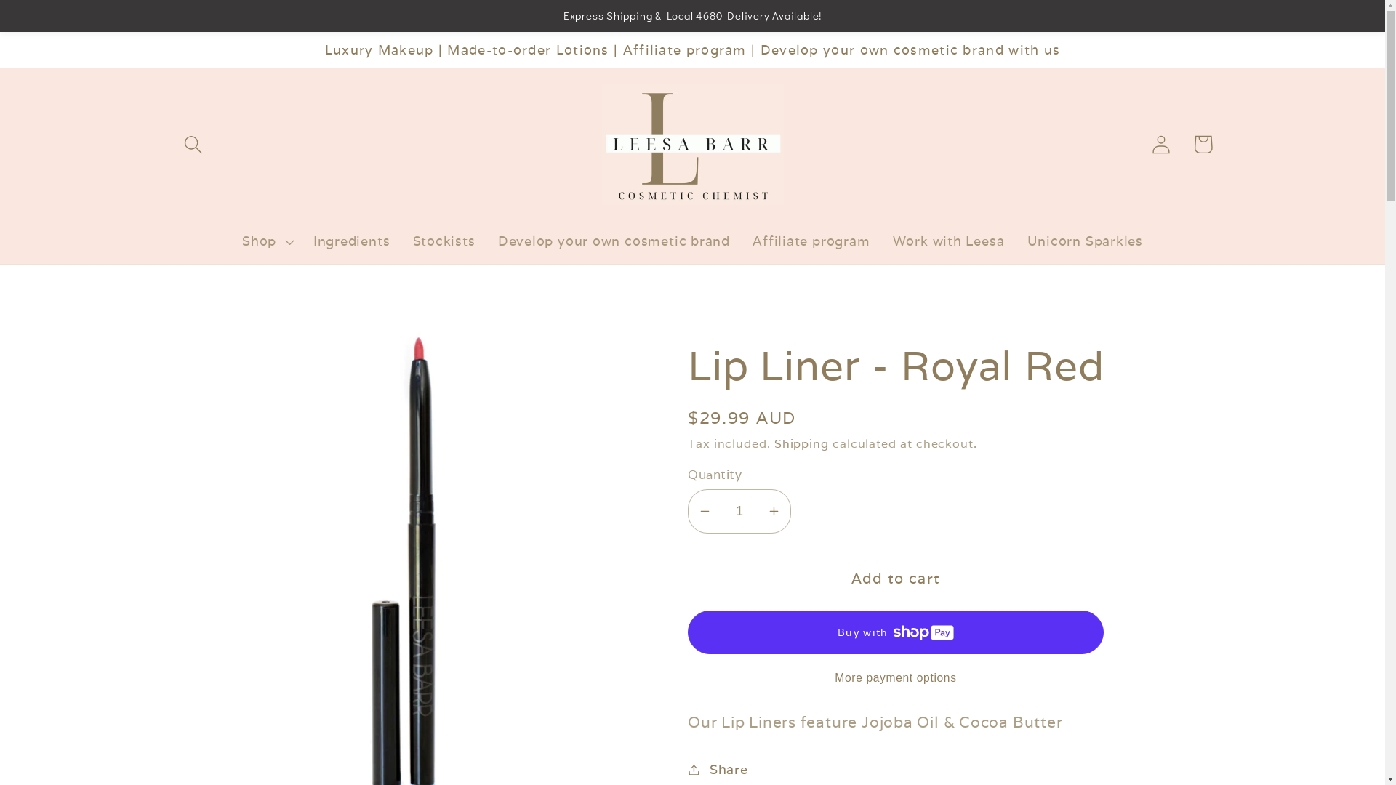 This screenshot has height=785, width=1396. What do you see at coordinates (229, 347) in the screenshot?
I see `Skip to product information` at bounding box center [229, 347].